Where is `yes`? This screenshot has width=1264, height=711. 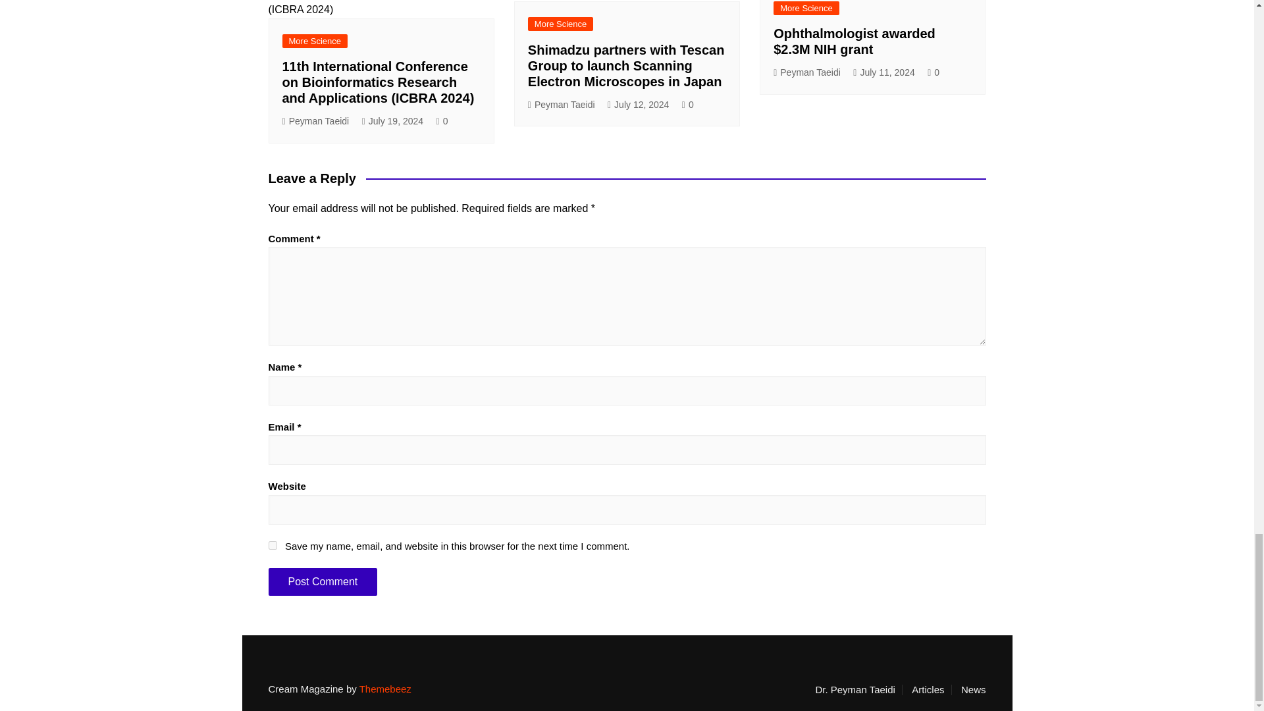
yes is located at coordinates (273, 545).